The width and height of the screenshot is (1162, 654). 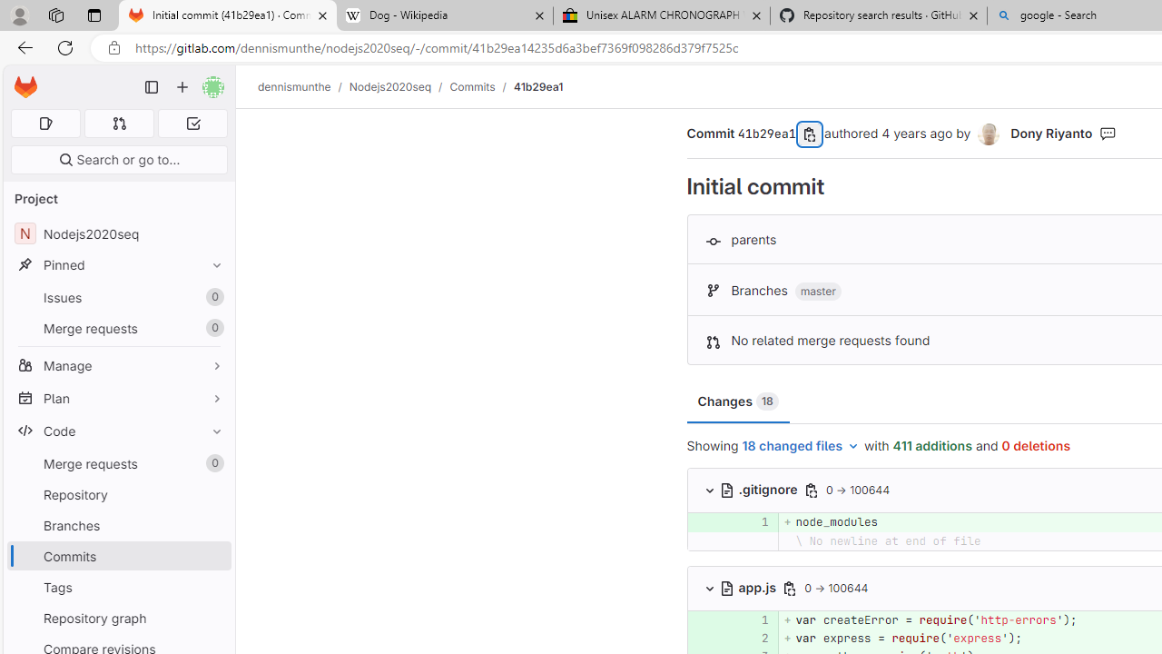 What do you see at coordinates (710, 638) in the screenshot?
I see `Add a comment to this line ` at bounding box center [710, 638].